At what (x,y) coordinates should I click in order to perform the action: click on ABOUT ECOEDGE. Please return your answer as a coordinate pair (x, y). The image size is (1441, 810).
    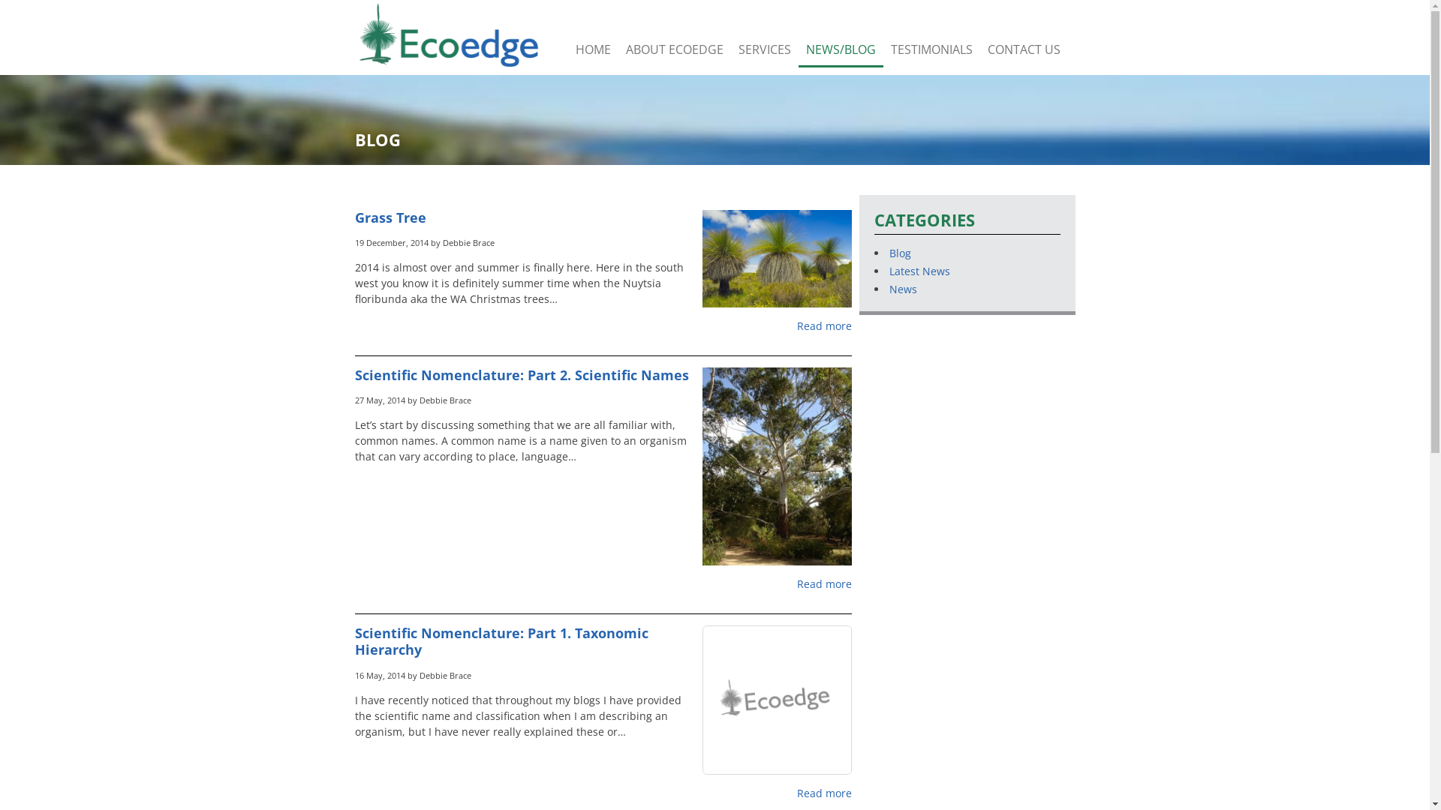
    Looking at the image, I should click on (675, 51).